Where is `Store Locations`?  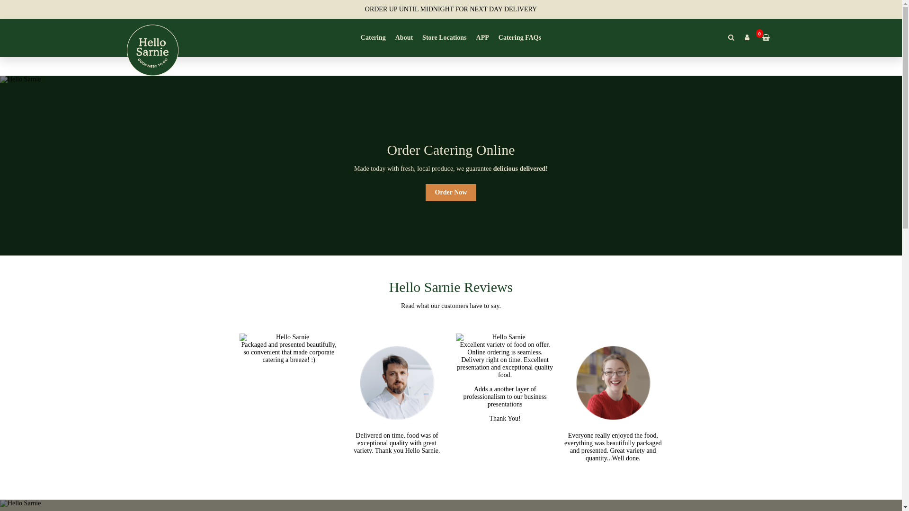
Store Locations is located at coordinates (444, 38).